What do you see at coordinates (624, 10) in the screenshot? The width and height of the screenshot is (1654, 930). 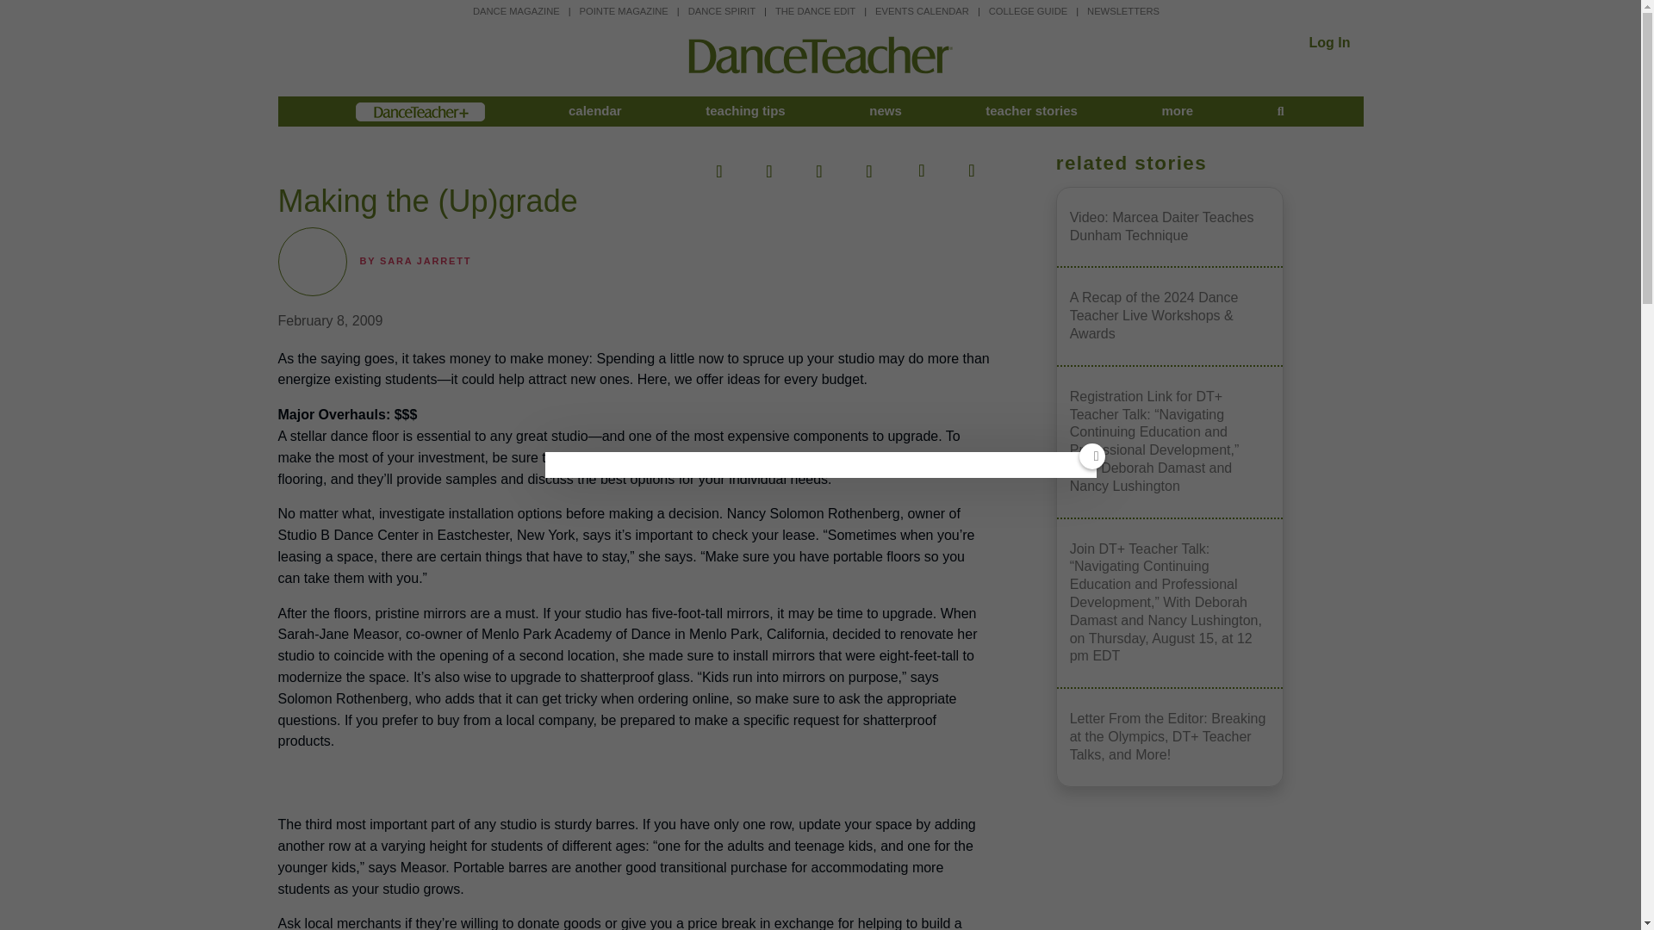 I see `POINTE MAGAZINE` at bounding box center [624, 10].